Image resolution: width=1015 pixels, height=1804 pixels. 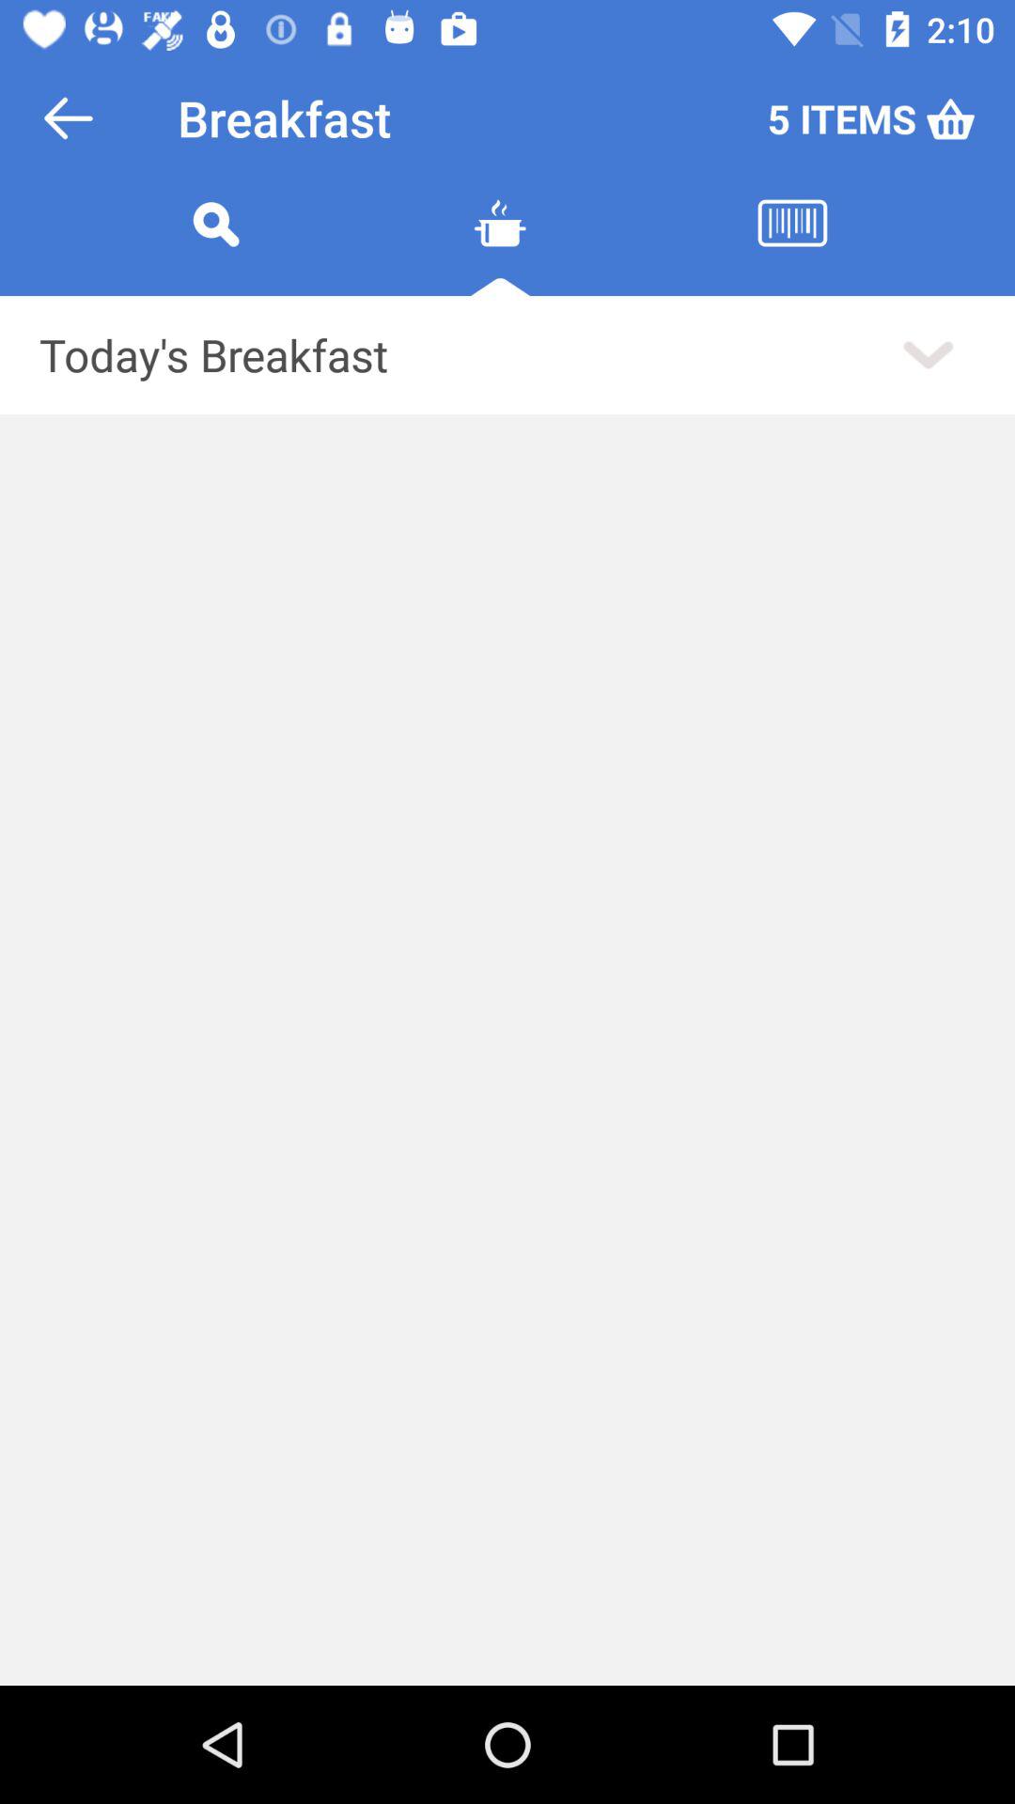 I want to click on barcode reader, so click(x=792, y=246).